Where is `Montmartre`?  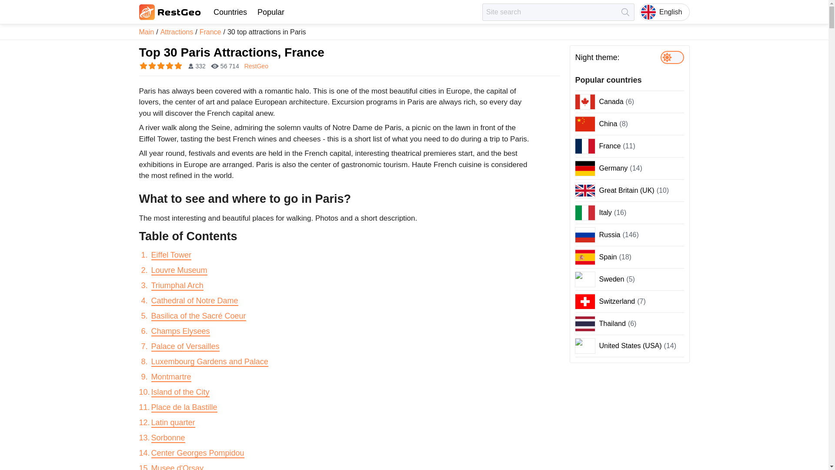
Montmartre is located at coordinates (171, 377).